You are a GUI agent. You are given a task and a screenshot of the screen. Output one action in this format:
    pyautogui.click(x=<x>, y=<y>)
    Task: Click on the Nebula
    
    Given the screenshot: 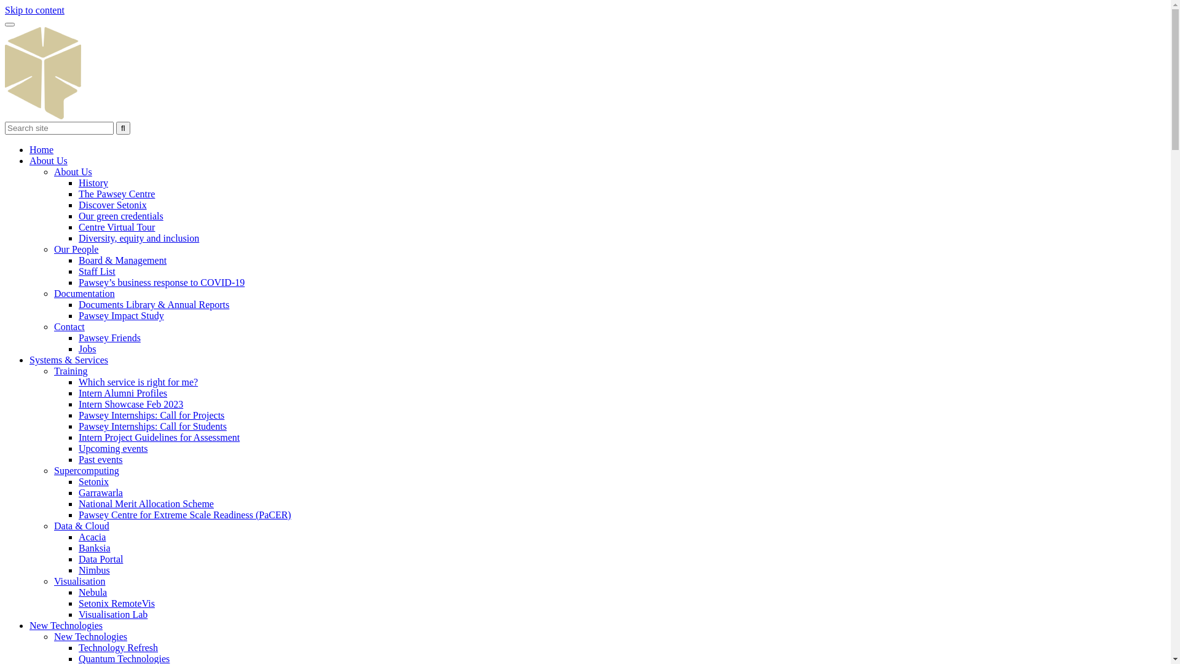 What is the action you would take?
    pyautogui.click(x=93, y=593)
    